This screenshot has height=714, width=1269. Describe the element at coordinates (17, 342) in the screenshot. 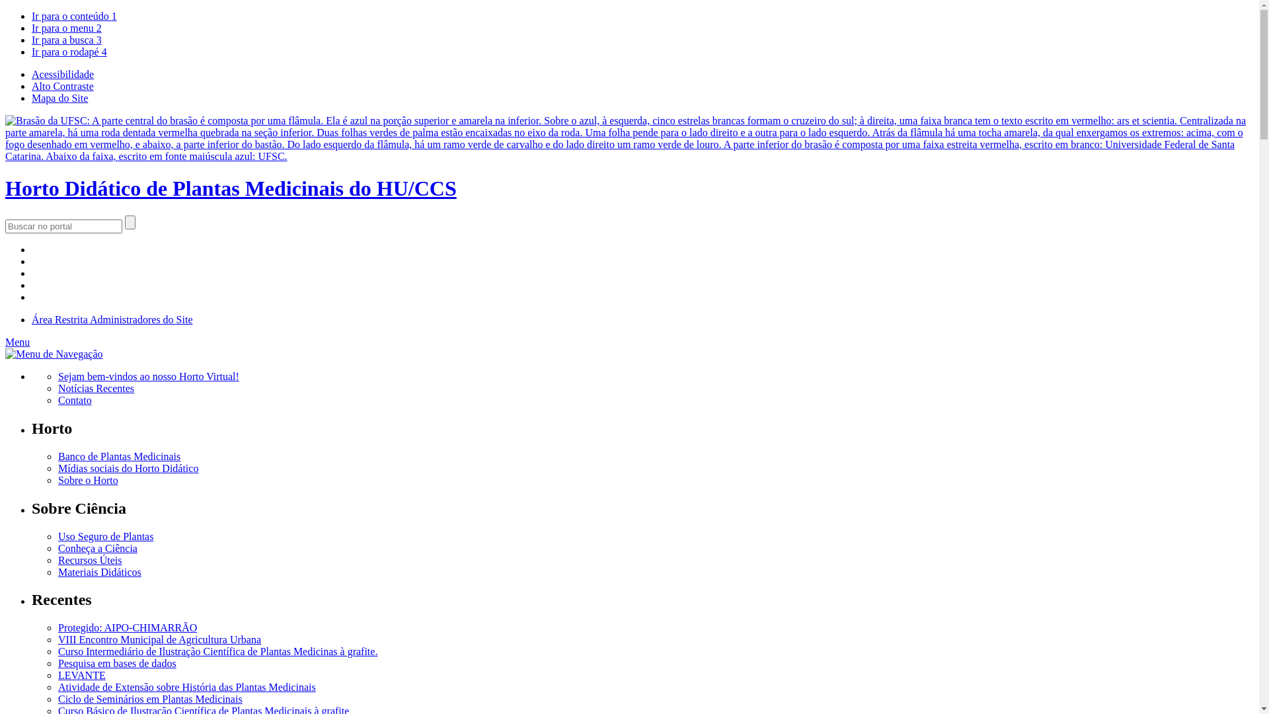

I see `Menu` at that location.